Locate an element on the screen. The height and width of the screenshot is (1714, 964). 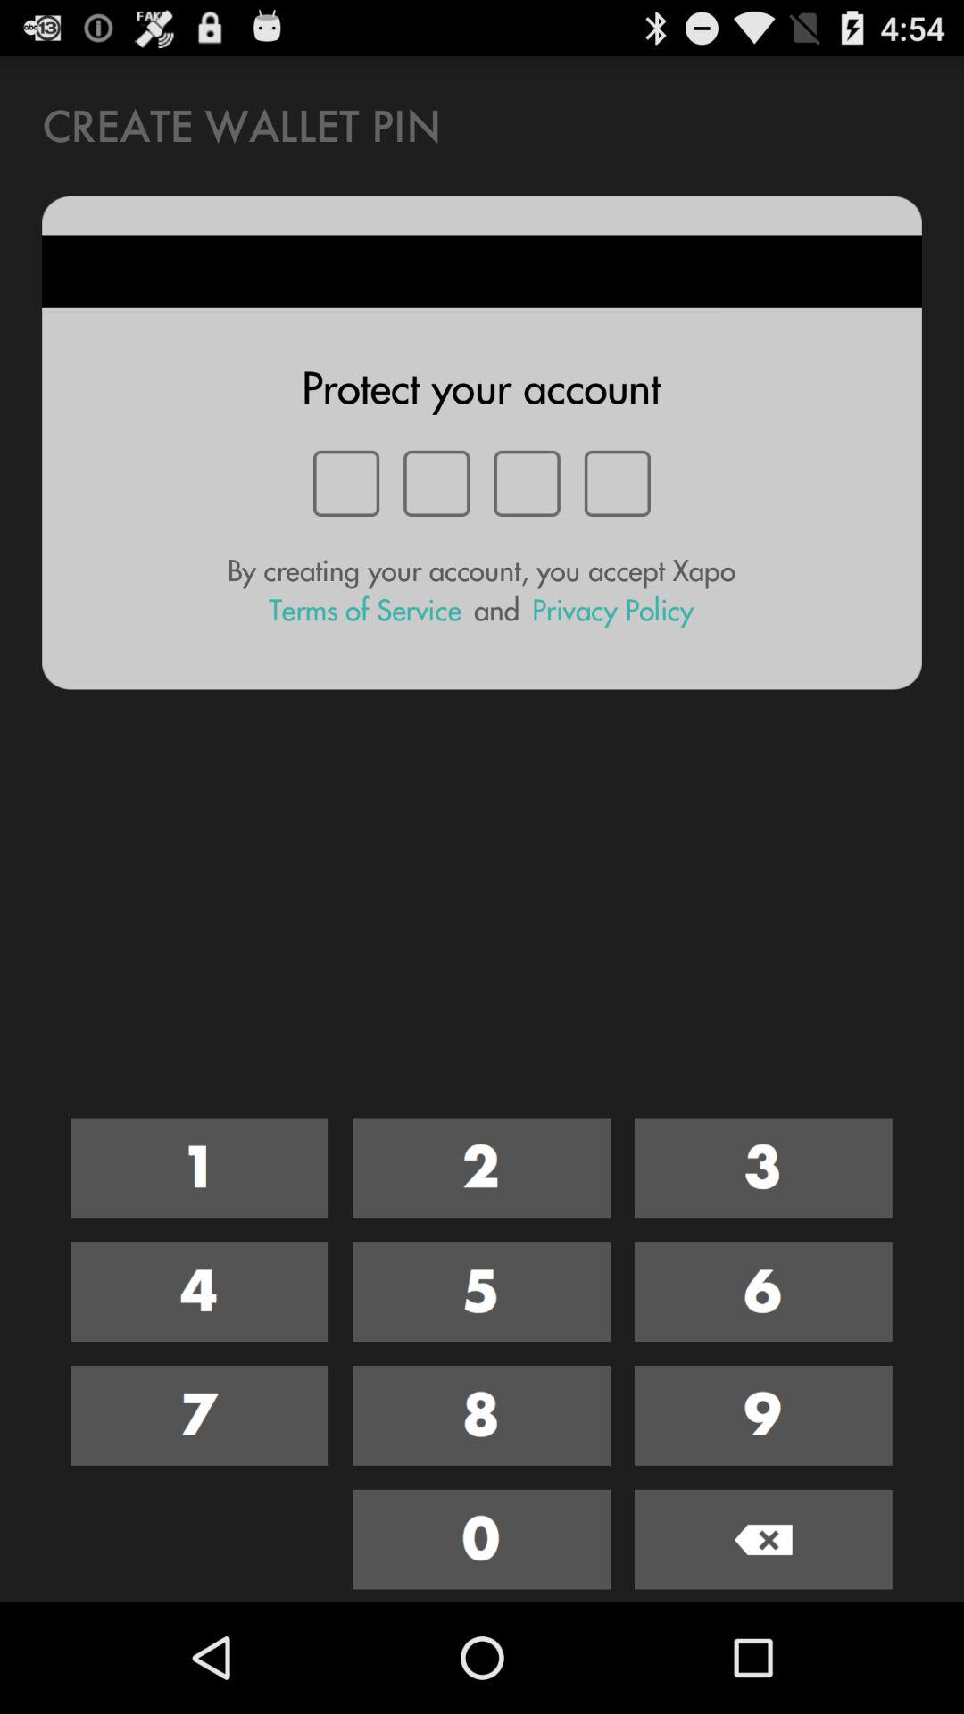
number 2 button is located at coordinates (482, 1168).